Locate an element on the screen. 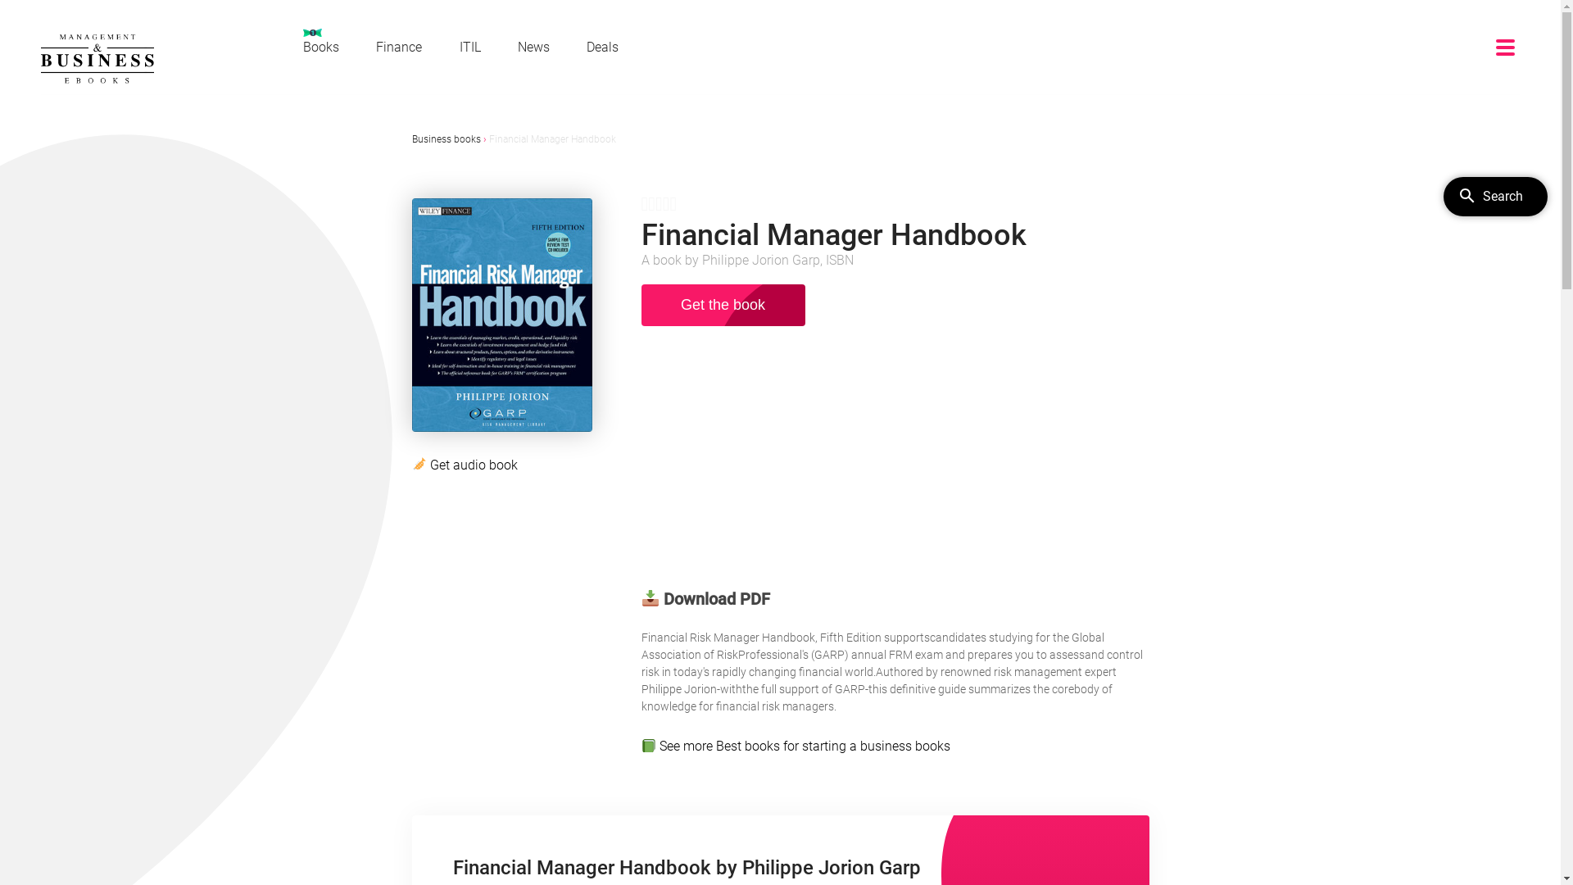 The width and height of the screenshot is (1573, 885). Books is located at coordinates (321, 41).